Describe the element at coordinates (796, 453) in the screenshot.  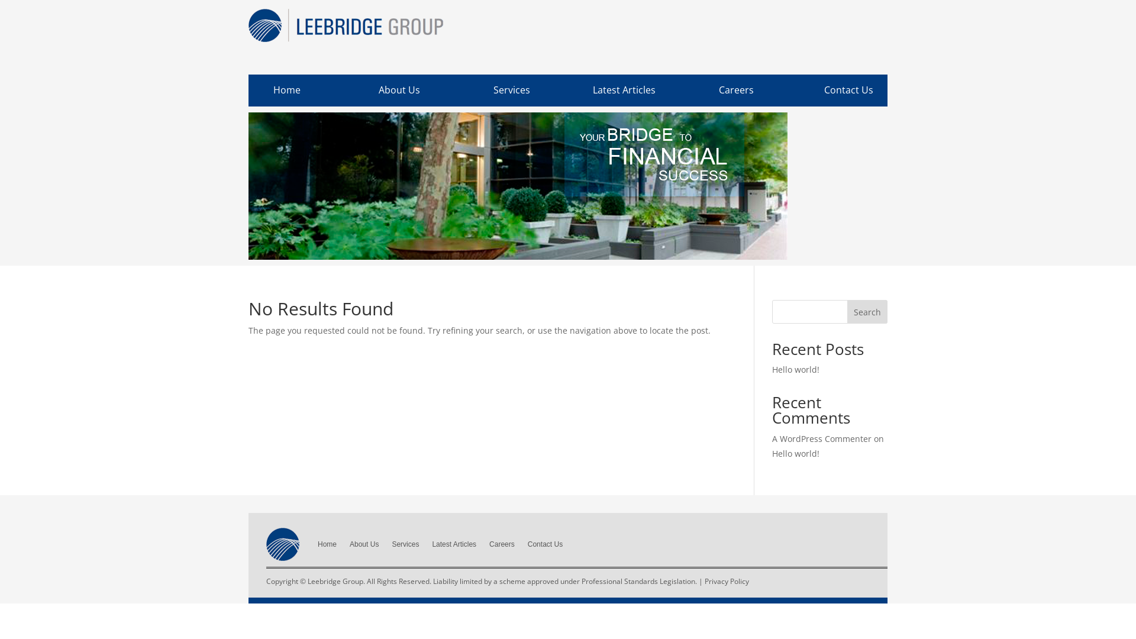
I see `Hello world!` at that location.